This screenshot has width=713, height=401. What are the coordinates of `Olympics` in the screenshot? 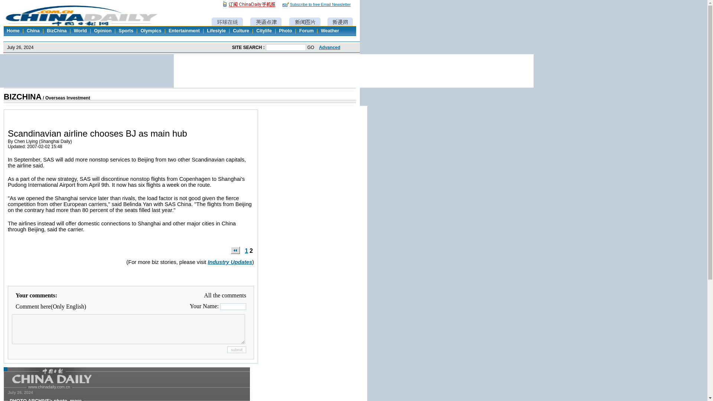 It's located at (151, 30).